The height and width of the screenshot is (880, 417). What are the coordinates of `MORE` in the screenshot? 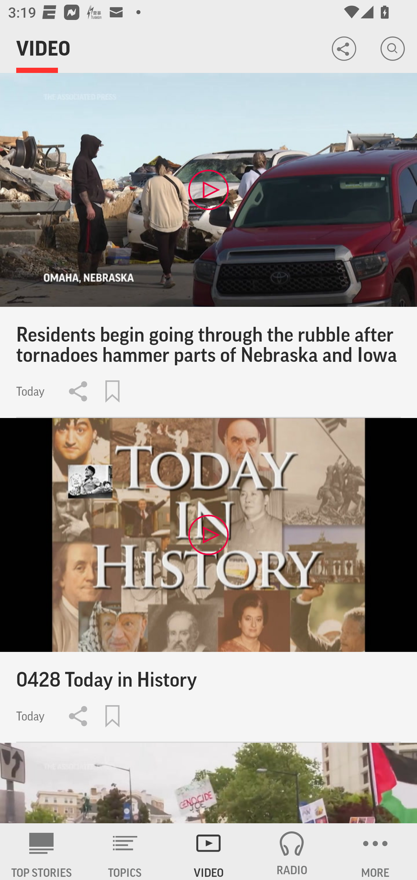 It's located at (375, 852).